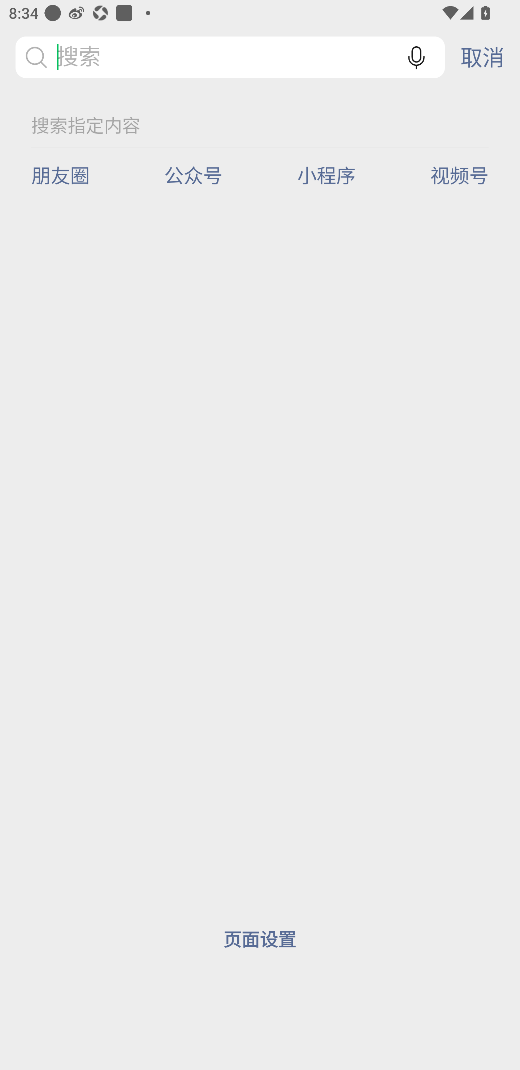 This screenshot has height=1070, width=520. I want to click on 公众号, so click(199, 174).